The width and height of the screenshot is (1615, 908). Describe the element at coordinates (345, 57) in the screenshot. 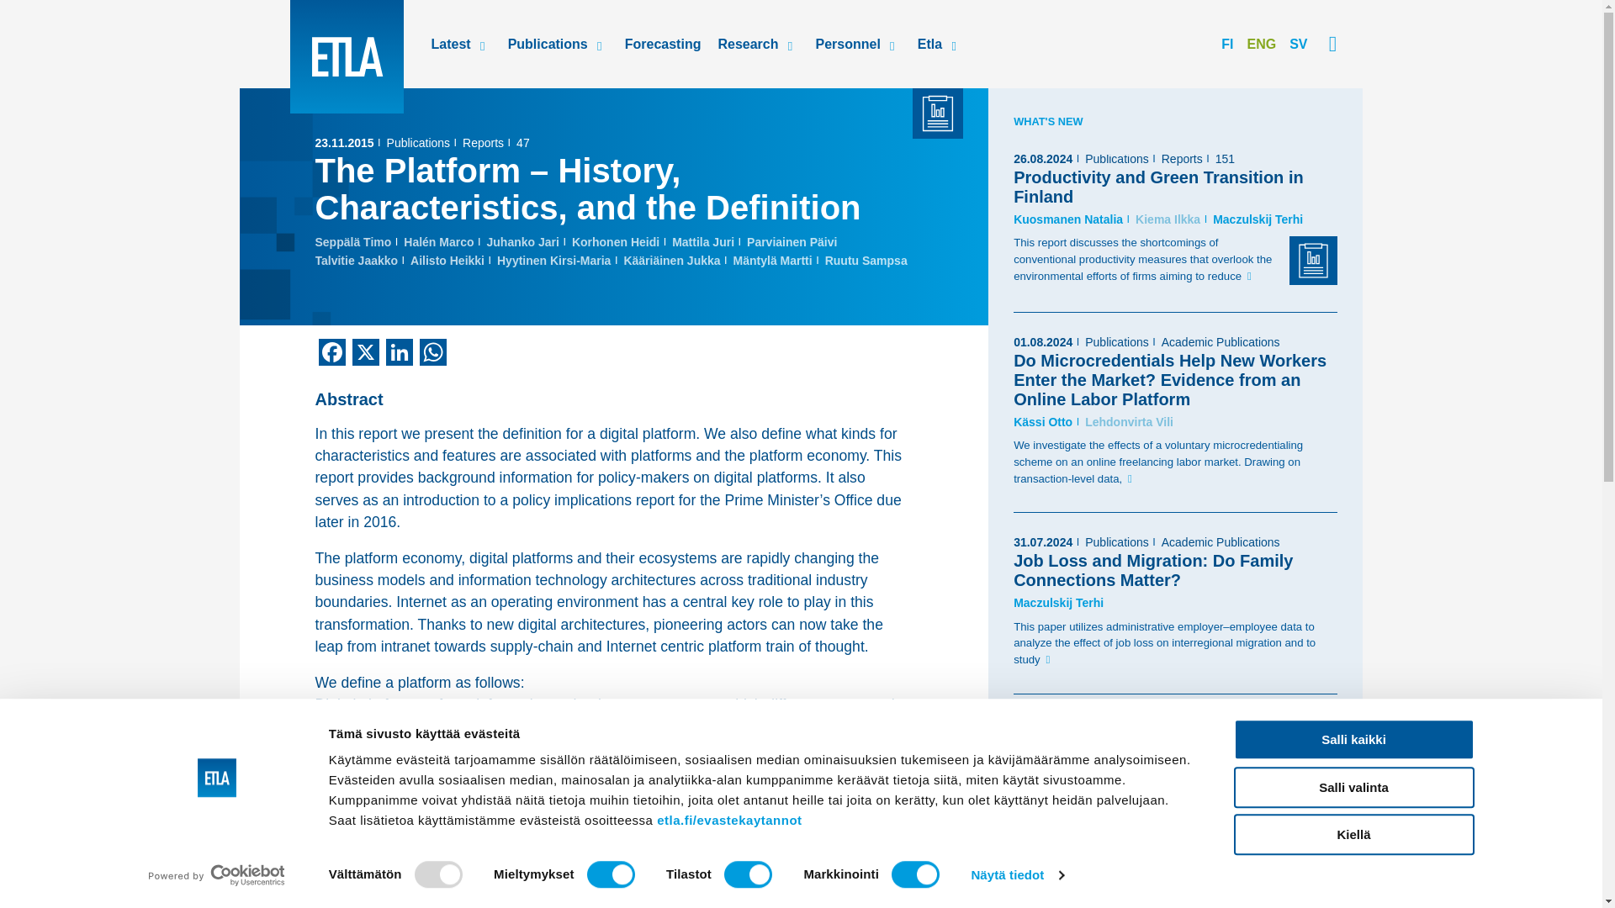

I see `Etla` at that location.